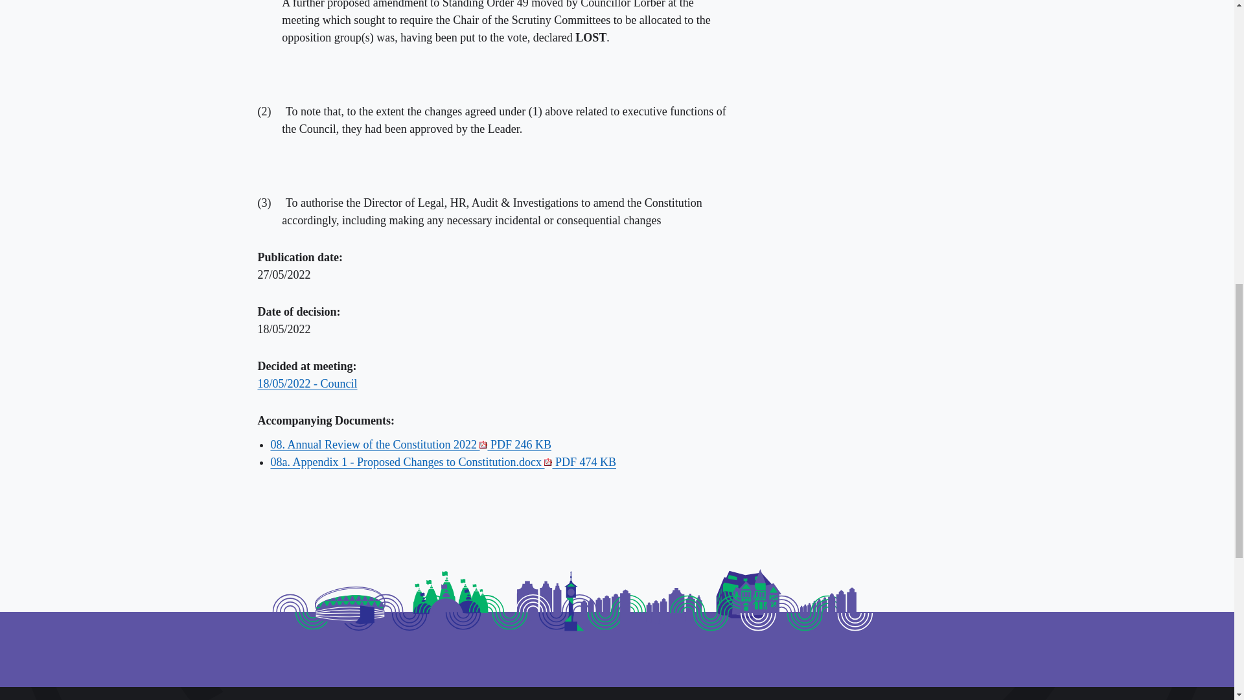 The height and width of the screenshot is (700, 1244). Describe the element at coordinates (411, 445) in the screenshot. I see `08. Annual Review of the Constitution 2022 PDF 246 KB` at that location.